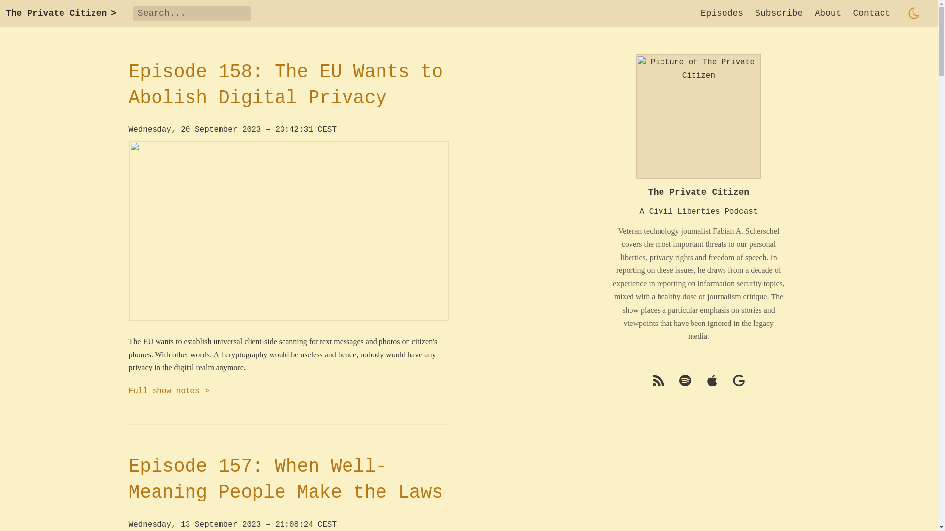 The width and height of the screenshot is (945, 531). I want to click on Subscribe, so click(779, 13).